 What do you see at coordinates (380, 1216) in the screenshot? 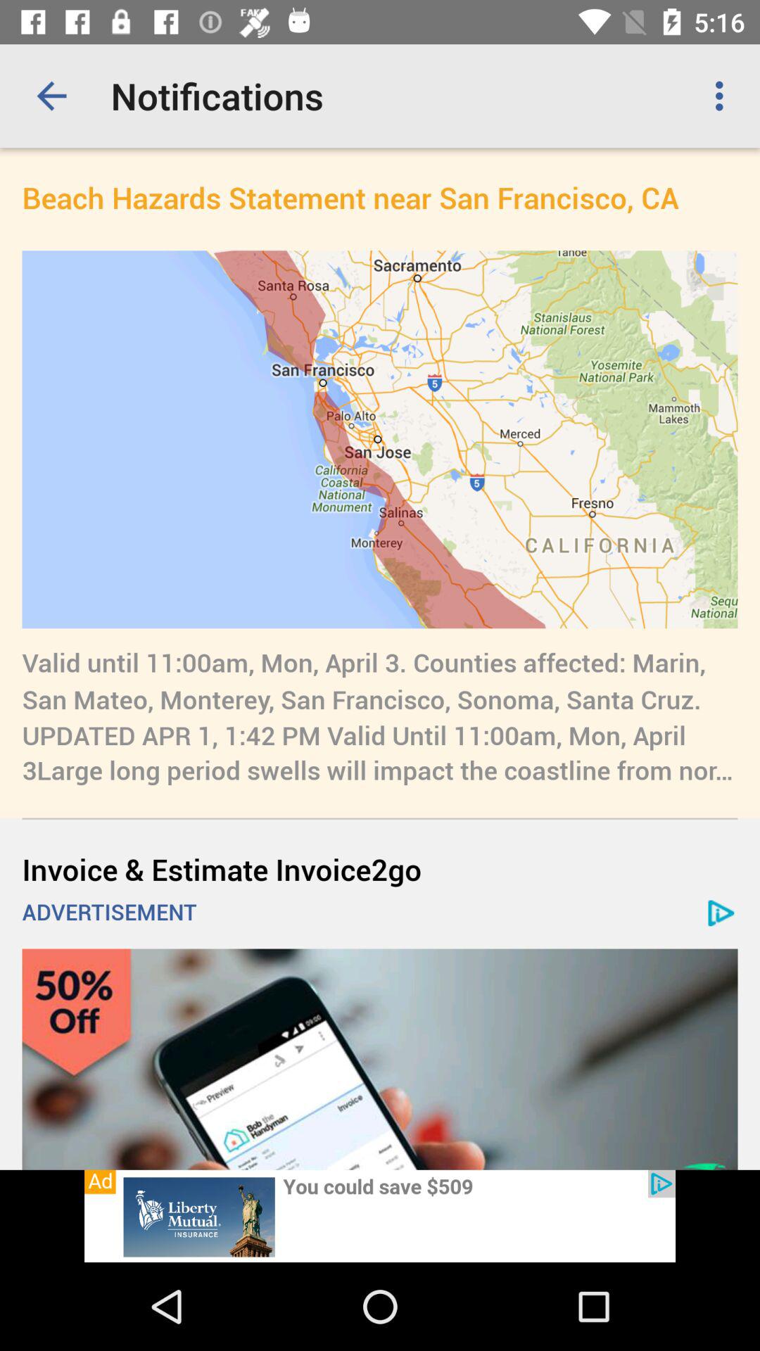
I see `advertisement space` at bounding box center [380, 1216].